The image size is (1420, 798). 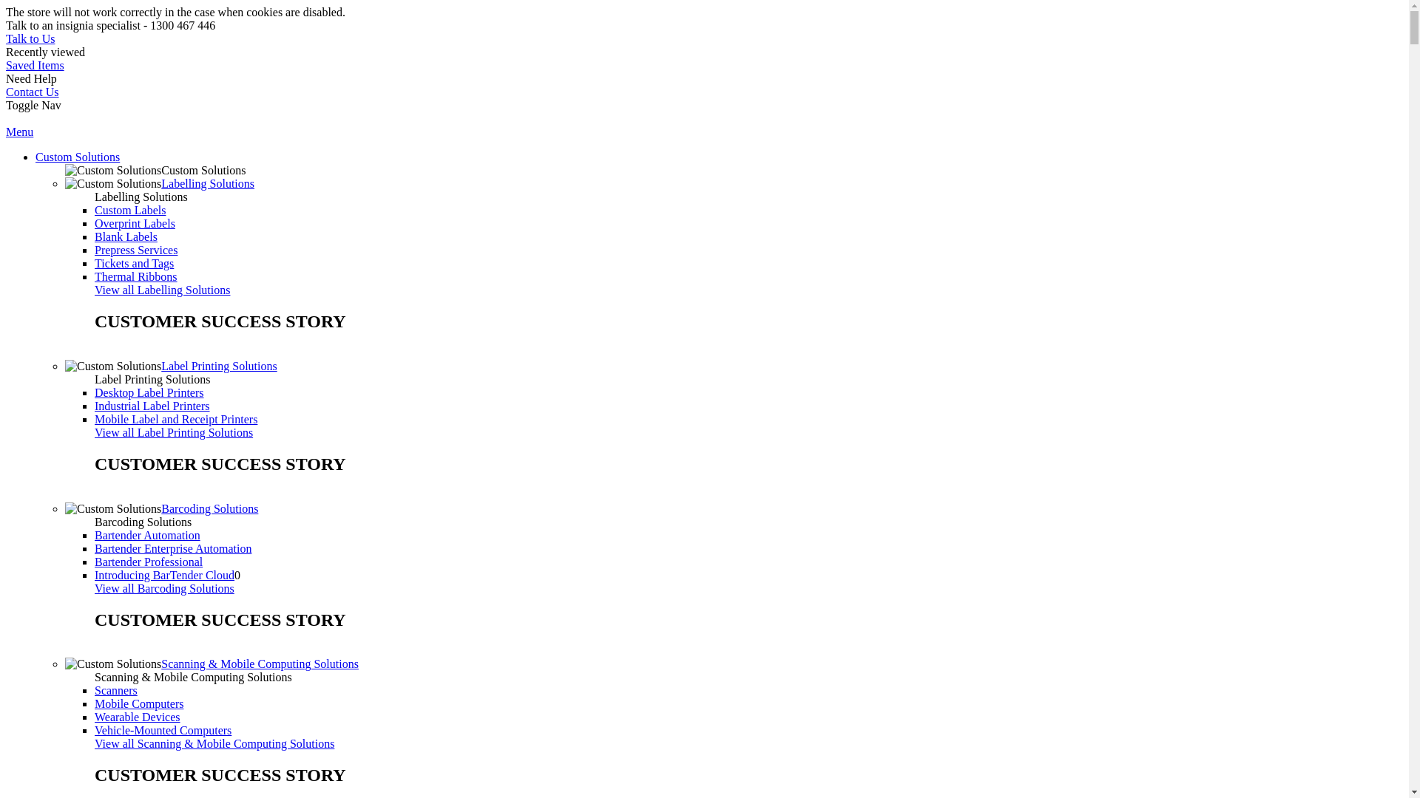 I want to click on Talk to Us, so click(x=30, y=38).